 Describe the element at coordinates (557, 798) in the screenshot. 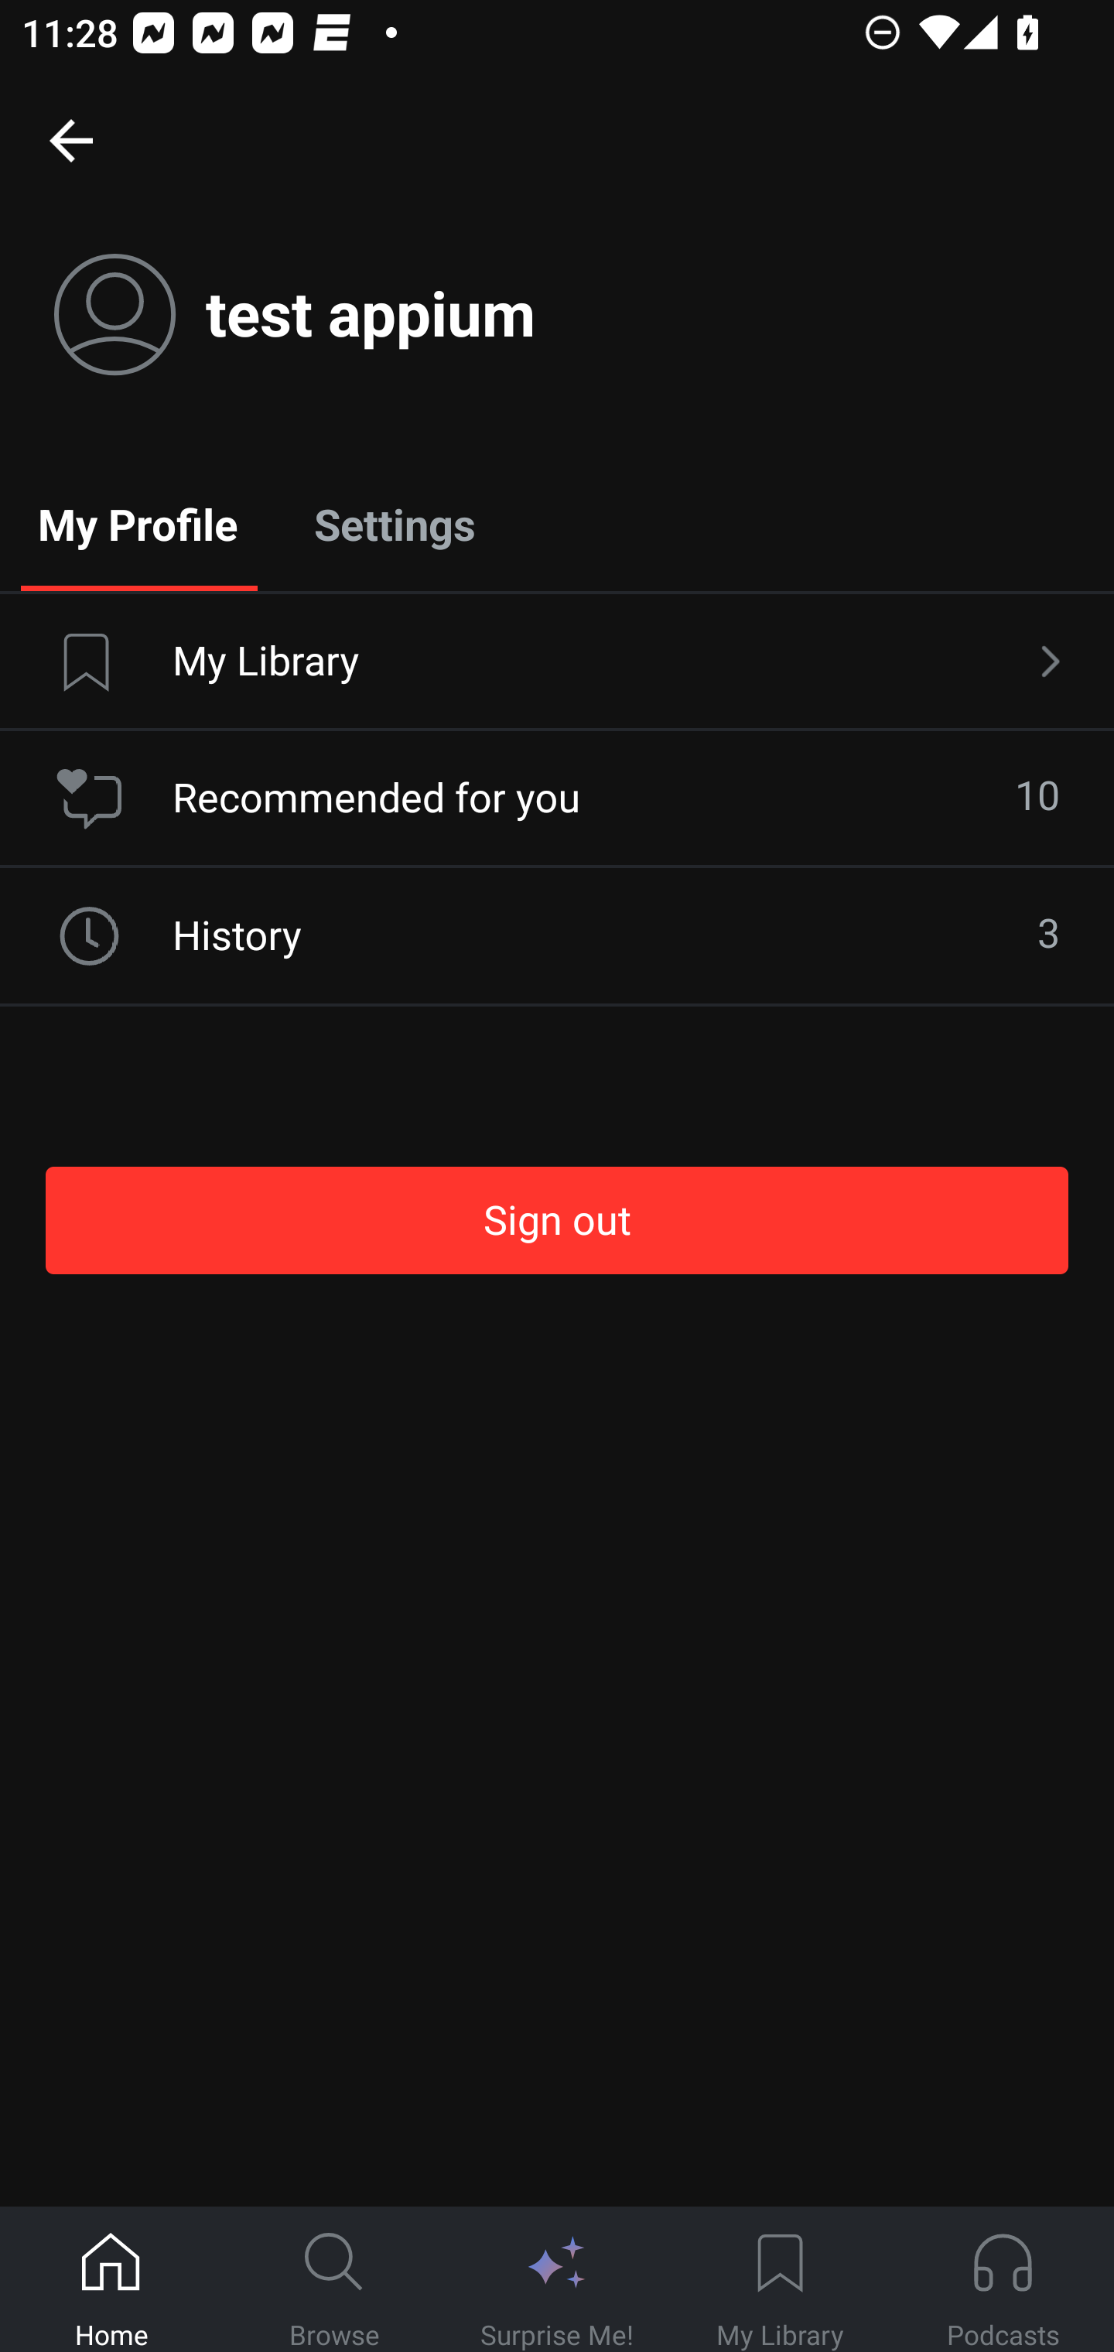

I see `Recommended for you 10` at that location.